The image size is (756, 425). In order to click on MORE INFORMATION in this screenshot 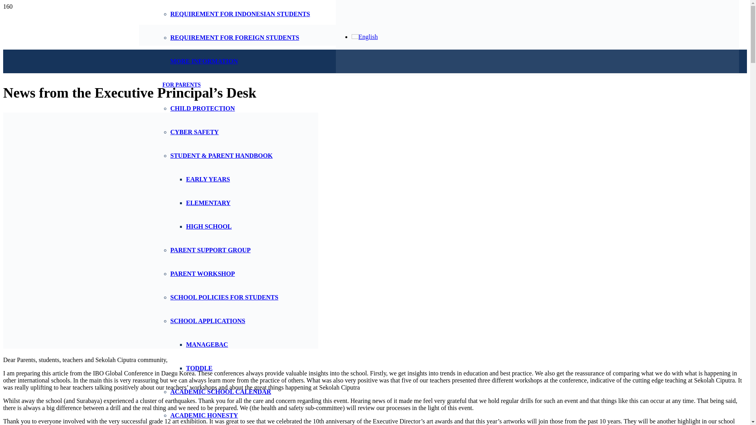, I will do `click(204, 61)`.